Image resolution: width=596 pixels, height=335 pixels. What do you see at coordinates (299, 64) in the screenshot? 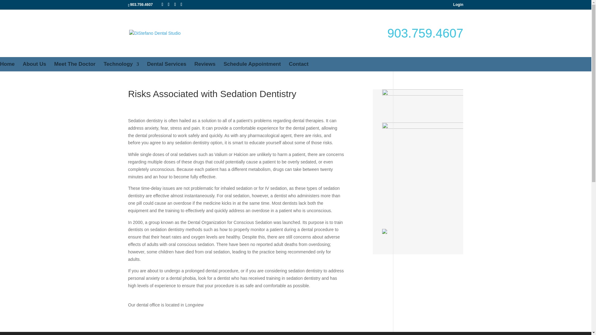
I see `Contact` at bounding box center [299, 64].